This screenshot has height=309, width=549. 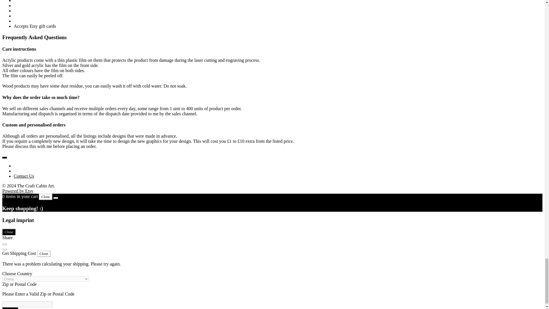 What do you see at coordinates (17, 191) in the screenshot?
I see `Powered by Etsy` at bounding box center [17, 191].